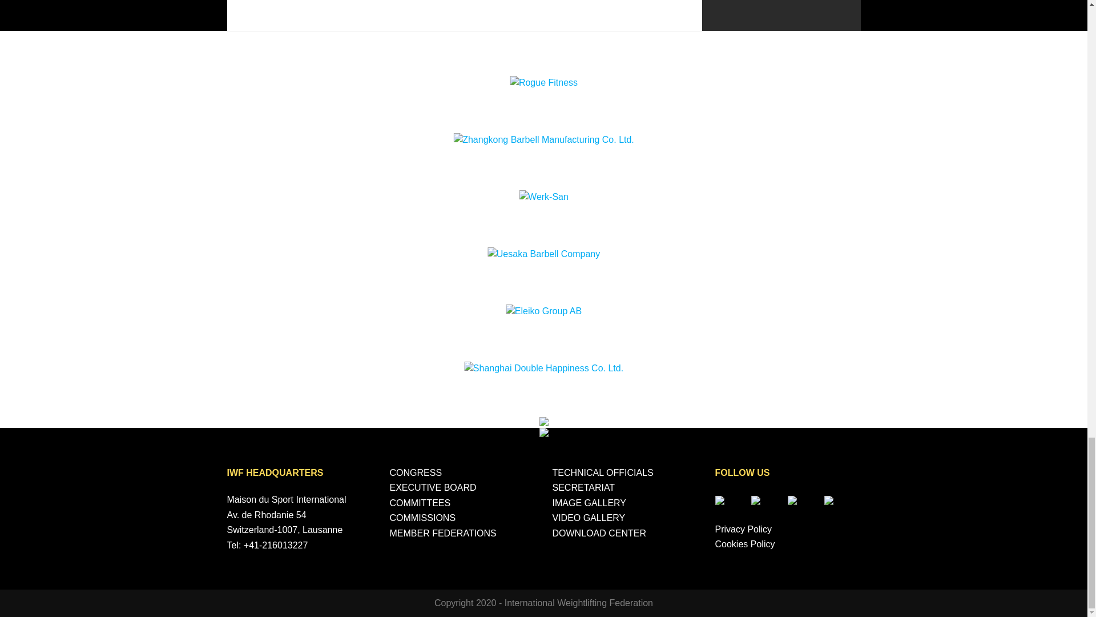 The width and height of the screenshot is (1096, 617). I want to click on Zhangkong Barbell Manufacturing Co. Ltd., so click(543, 140).